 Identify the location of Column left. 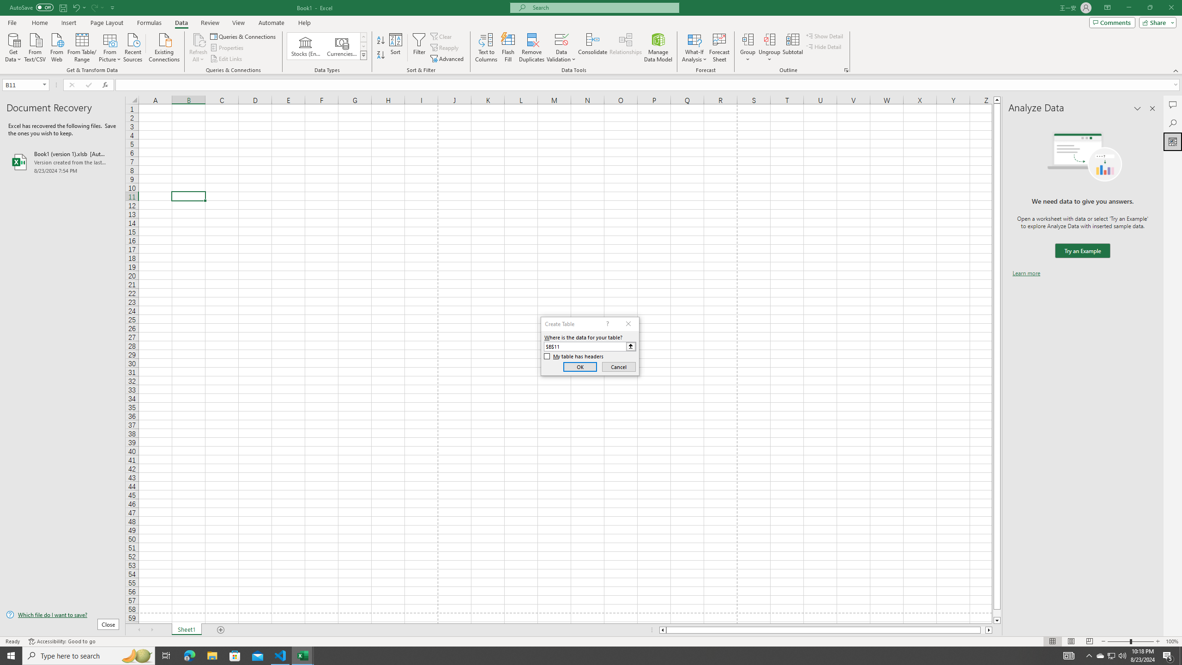
(662, 630).